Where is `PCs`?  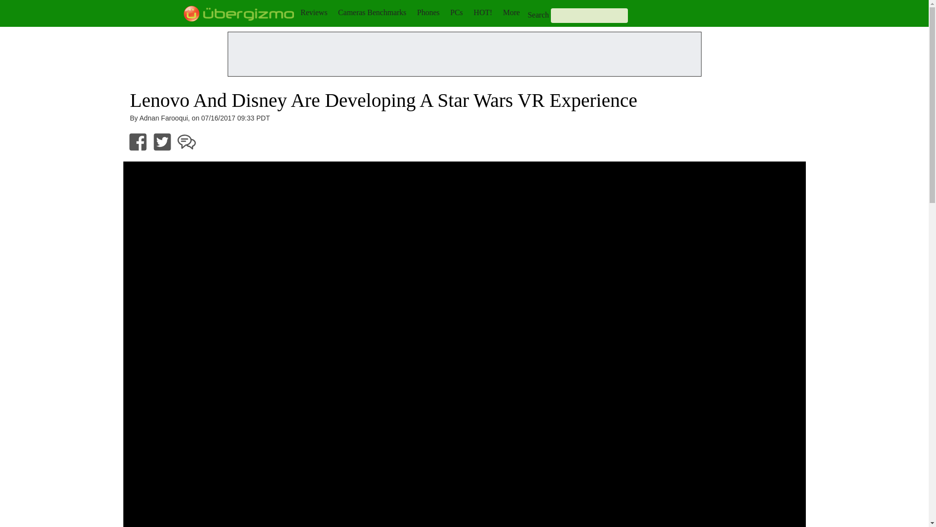
PCs is located at coordinates (456, 12).